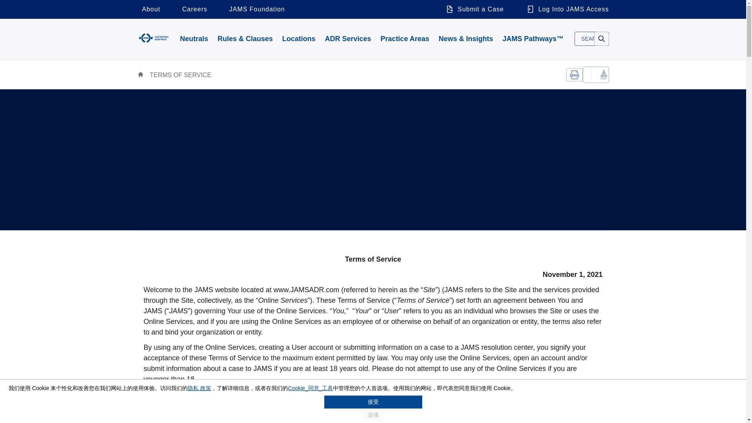  I want to click on About, so click(150, 9).